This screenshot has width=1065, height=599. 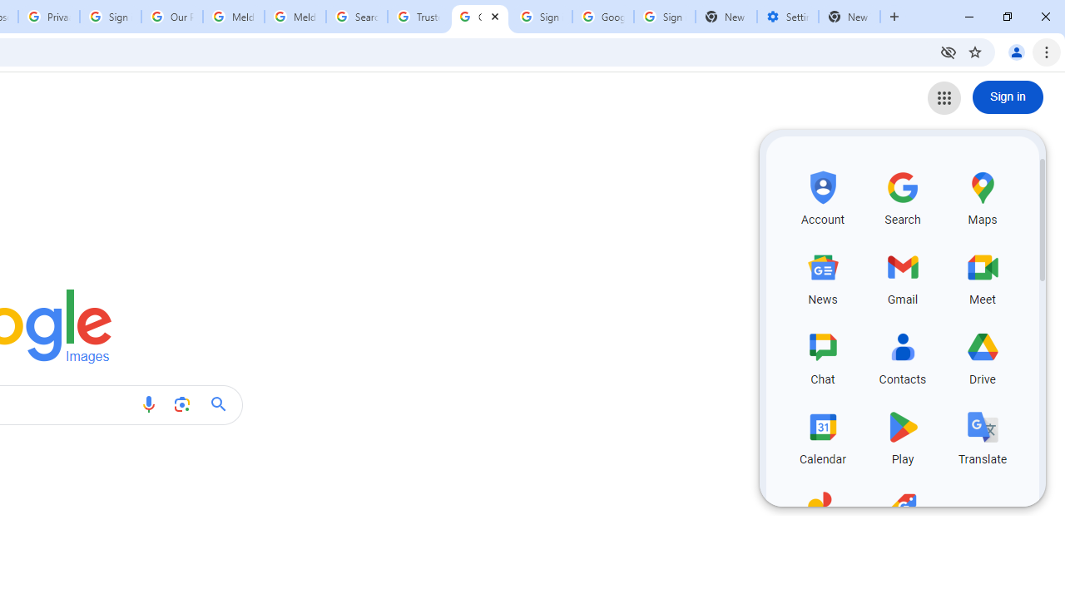 What do you see at coordinates (822, 516) in the screenshot?
I see `Photos, row 5 of 5 and column 1 of 3 in the first section` at bounding box center [822, 516].